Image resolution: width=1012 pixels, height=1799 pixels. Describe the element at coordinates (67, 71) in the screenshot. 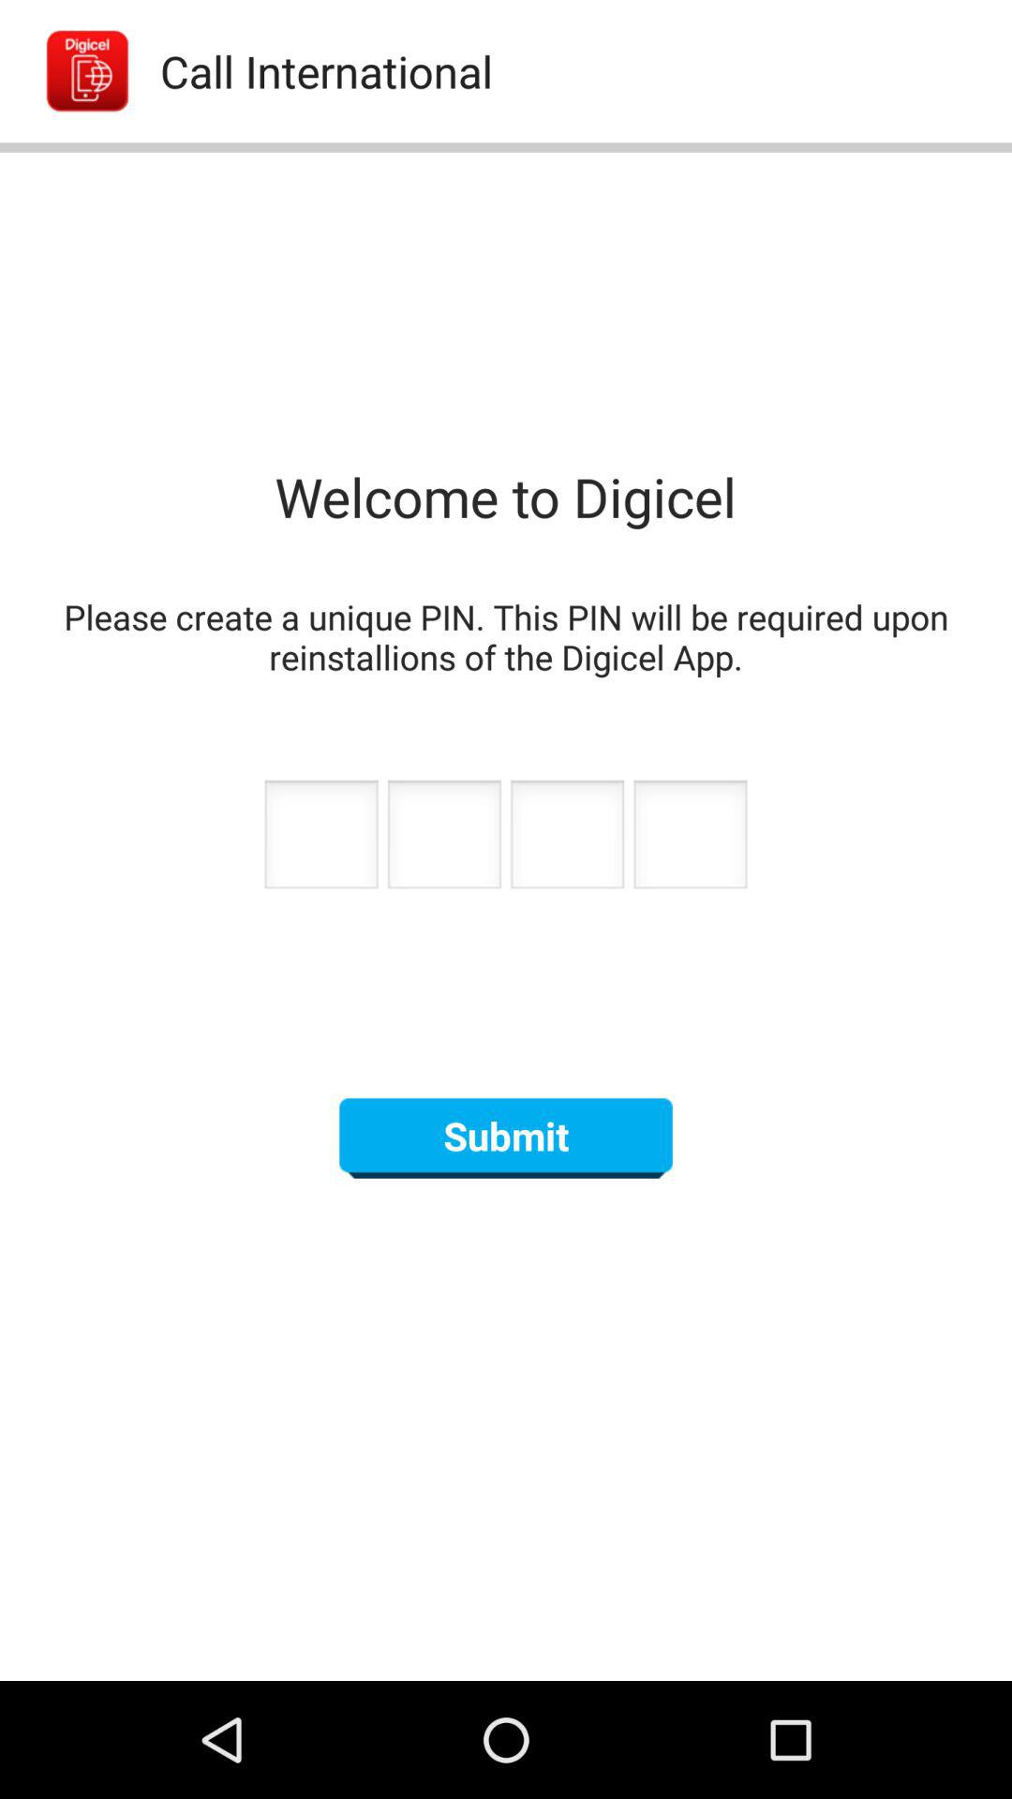

I see `turn on icon to the left of the call international item` at that location.